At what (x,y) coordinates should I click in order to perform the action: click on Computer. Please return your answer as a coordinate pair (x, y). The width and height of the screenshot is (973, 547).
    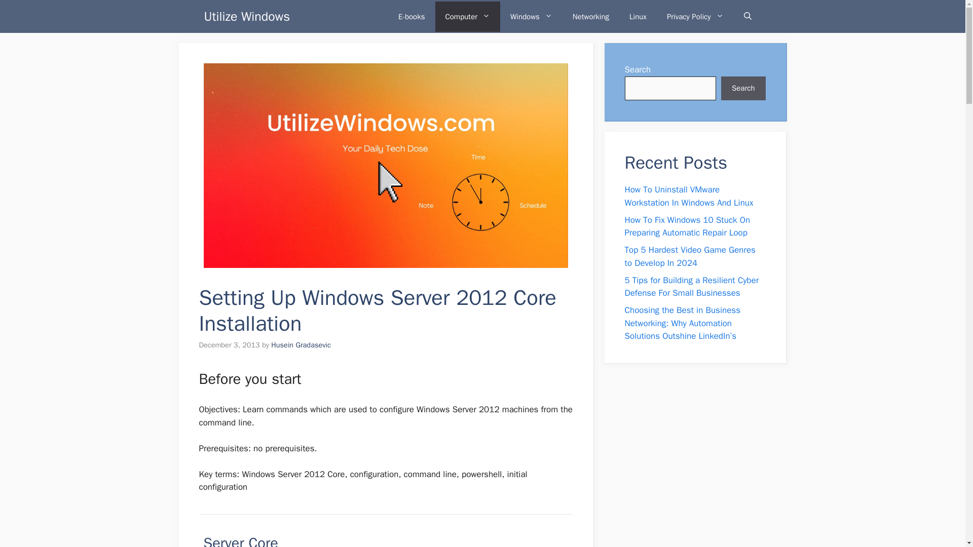
    Looking at the image, I should click on (467, 16).